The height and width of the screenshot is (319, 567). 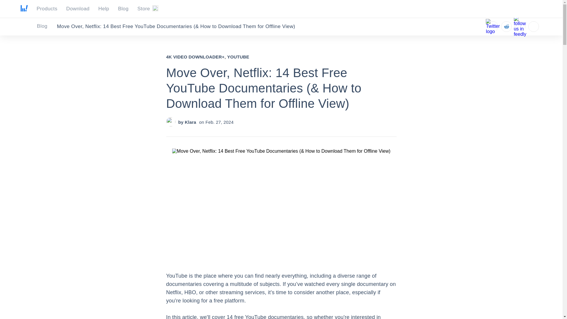 What do you see at coordinates (47, 27) in the screenshot?
I see `Blog` at bounding box center [47, 27].